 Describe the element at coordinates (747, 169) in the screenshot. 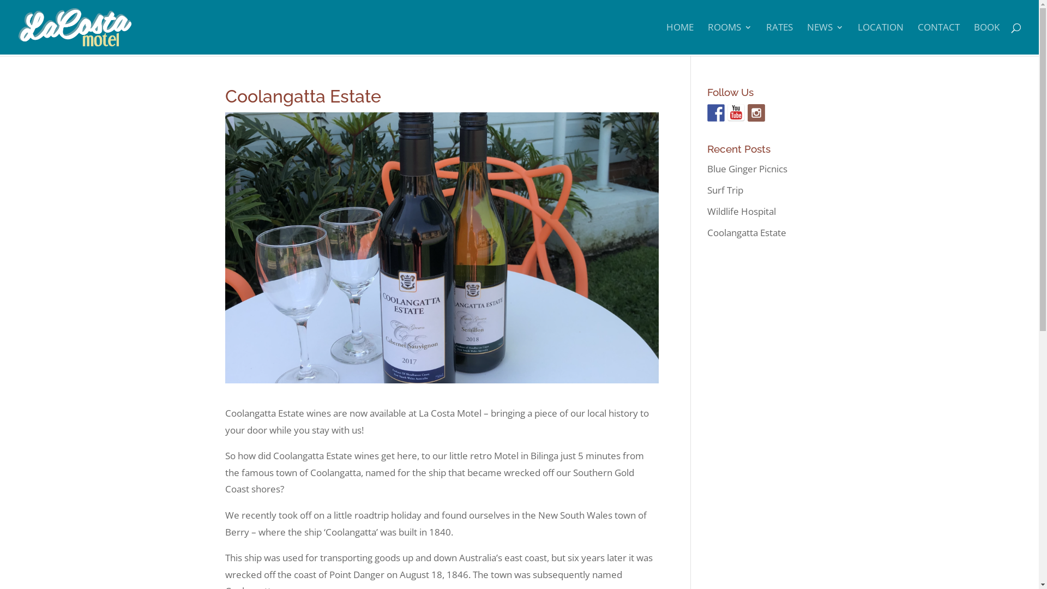

I see `Blue Ginger Picnics` at that location.